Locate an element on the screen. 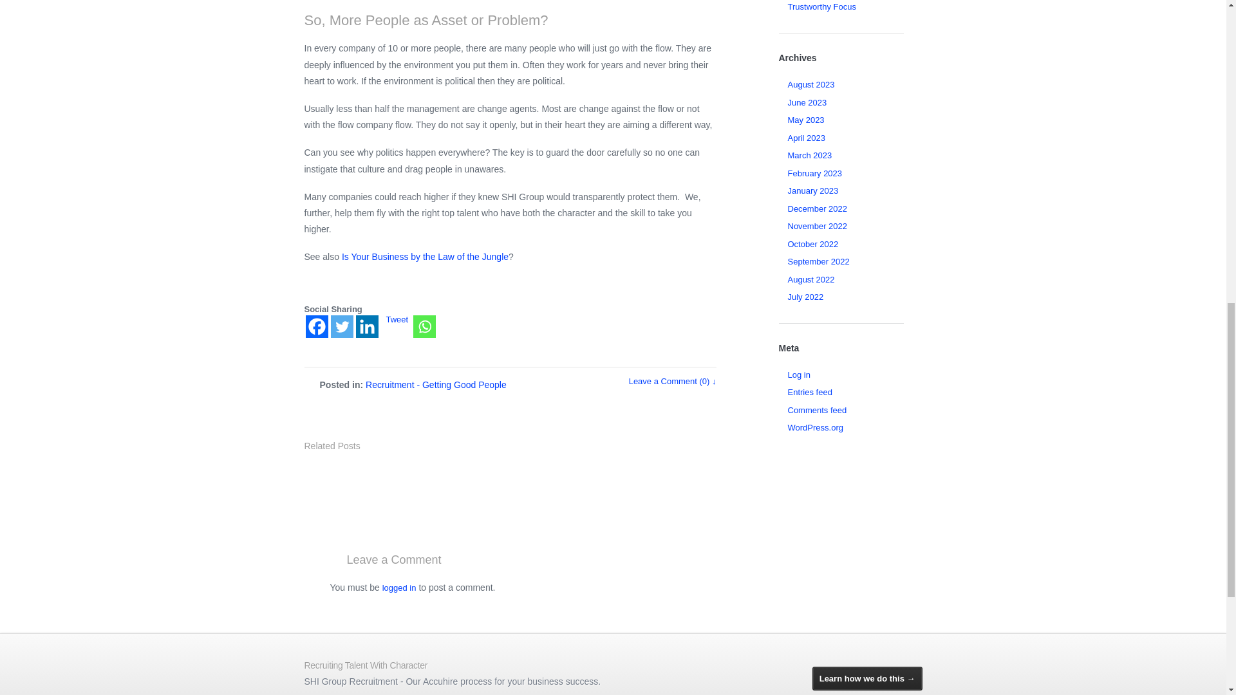 The height and width of the screenshot is (695, 1236). Twitter is located at coordinates (342, 326).